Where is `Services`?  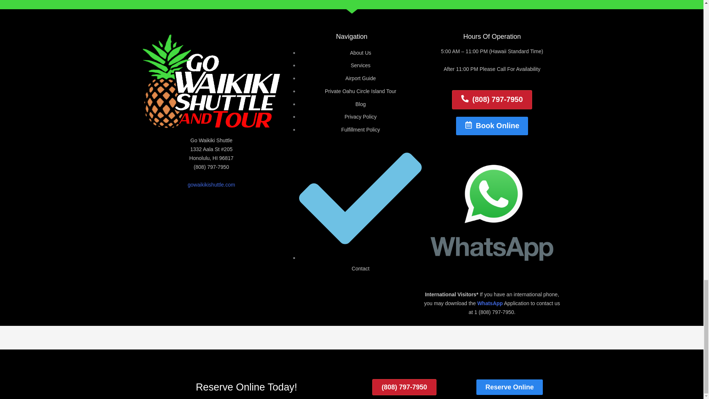
Services is located at coordinates (361, 65).